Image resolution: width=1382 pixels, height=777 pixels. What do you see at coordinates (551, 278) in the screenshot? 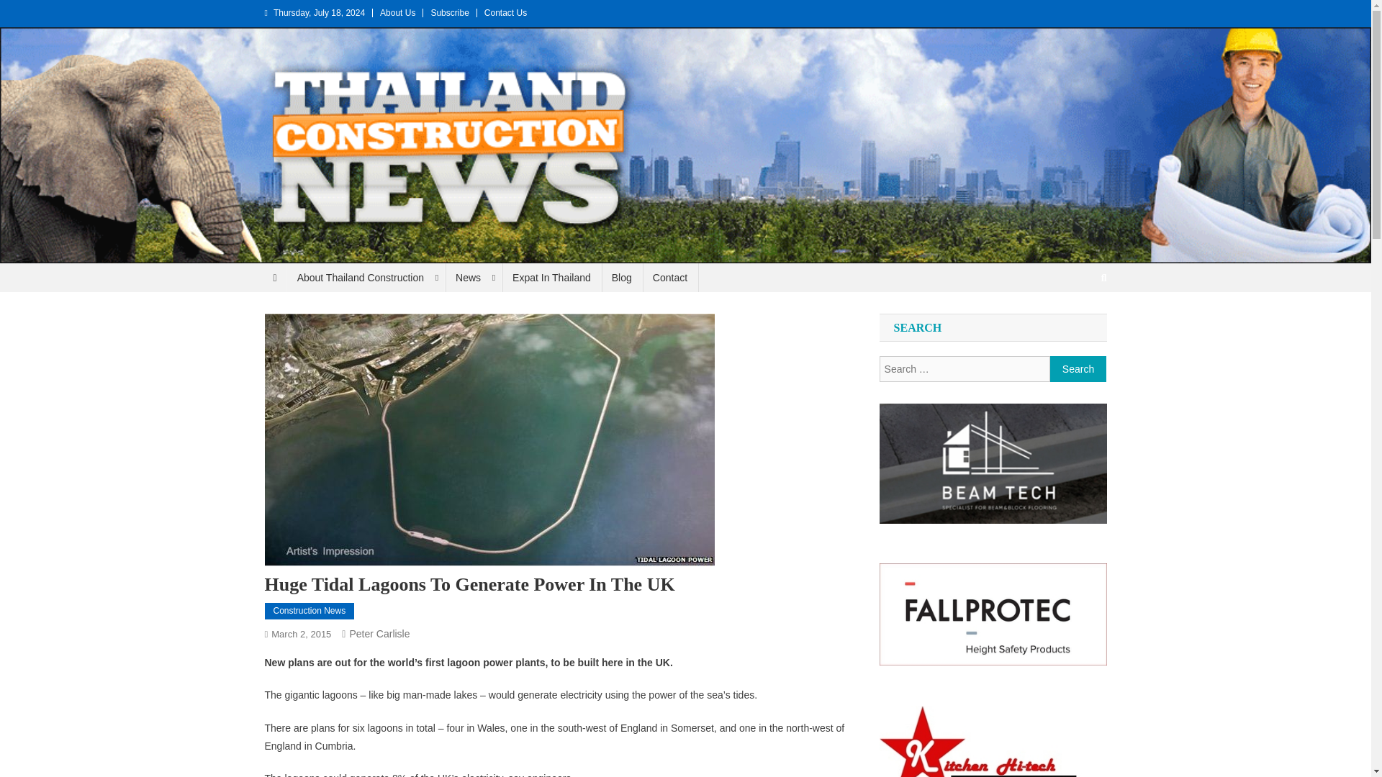
I see `Expat In Thailand` at bounding box center [551, 278].